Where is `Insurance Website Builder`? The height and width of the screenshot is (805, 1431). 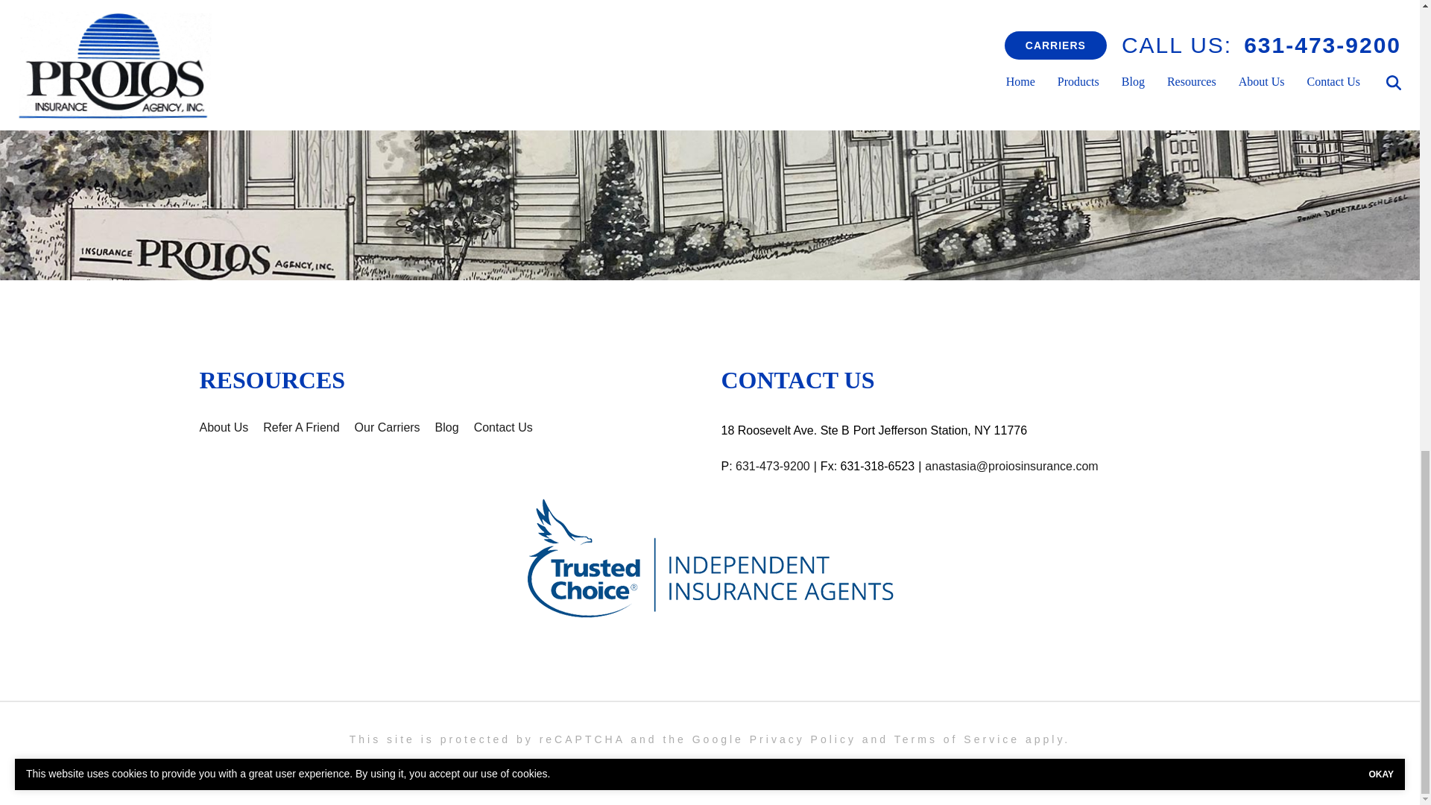 Insurance Website Builder is located at coordinates (866, 766).